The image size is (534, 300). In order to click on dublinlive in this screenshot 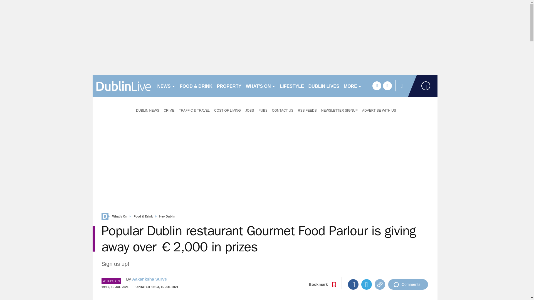, I will do `click(122, 86)`.